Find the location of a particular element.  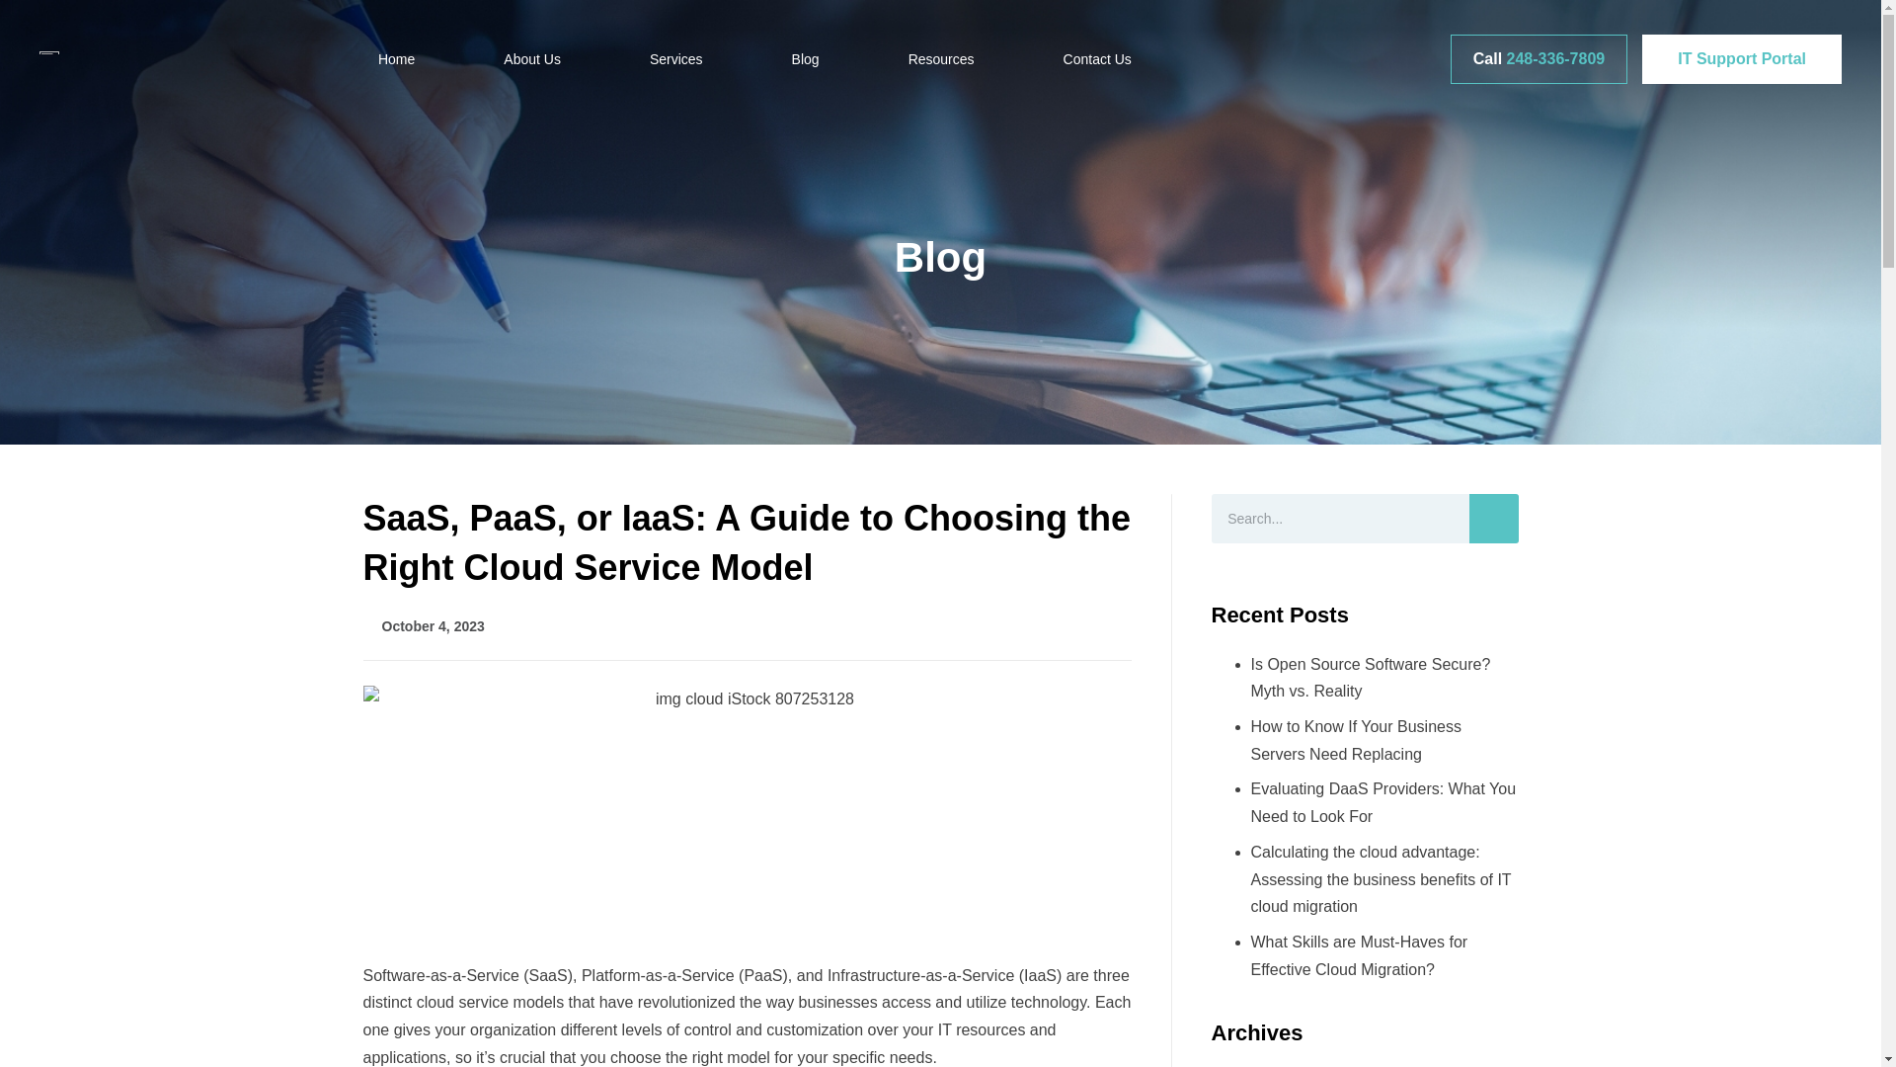

About Us is located at coordinates (531, 58).